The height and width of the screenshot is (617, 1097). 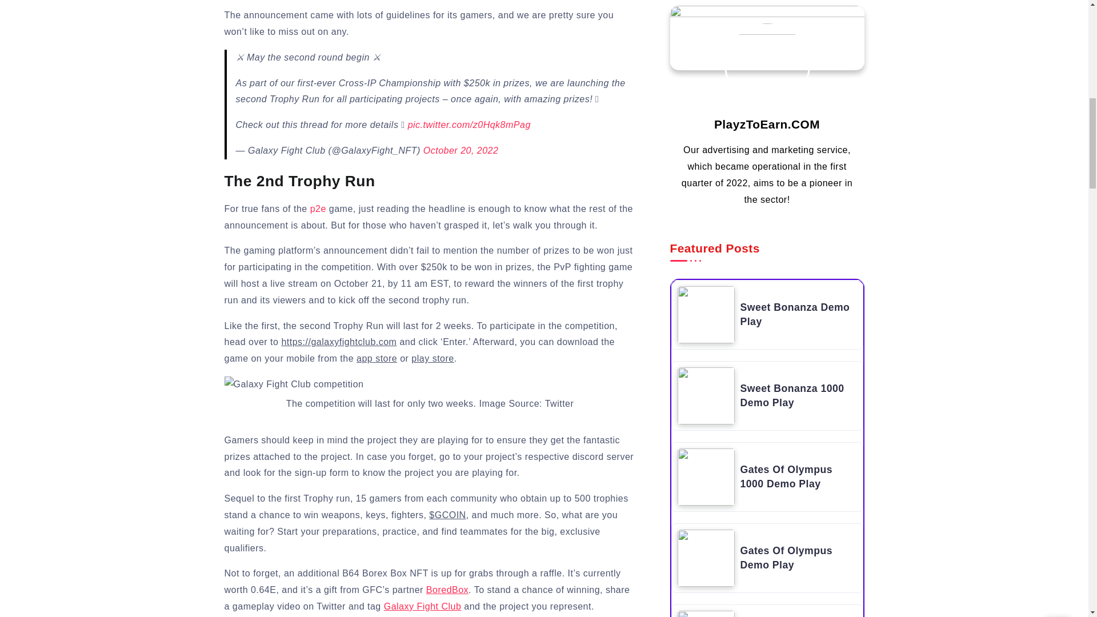 What do you see at coordinates (461, 150) in the screenshot?
I see `October 20, 2022` at bounding box center [461, 150].